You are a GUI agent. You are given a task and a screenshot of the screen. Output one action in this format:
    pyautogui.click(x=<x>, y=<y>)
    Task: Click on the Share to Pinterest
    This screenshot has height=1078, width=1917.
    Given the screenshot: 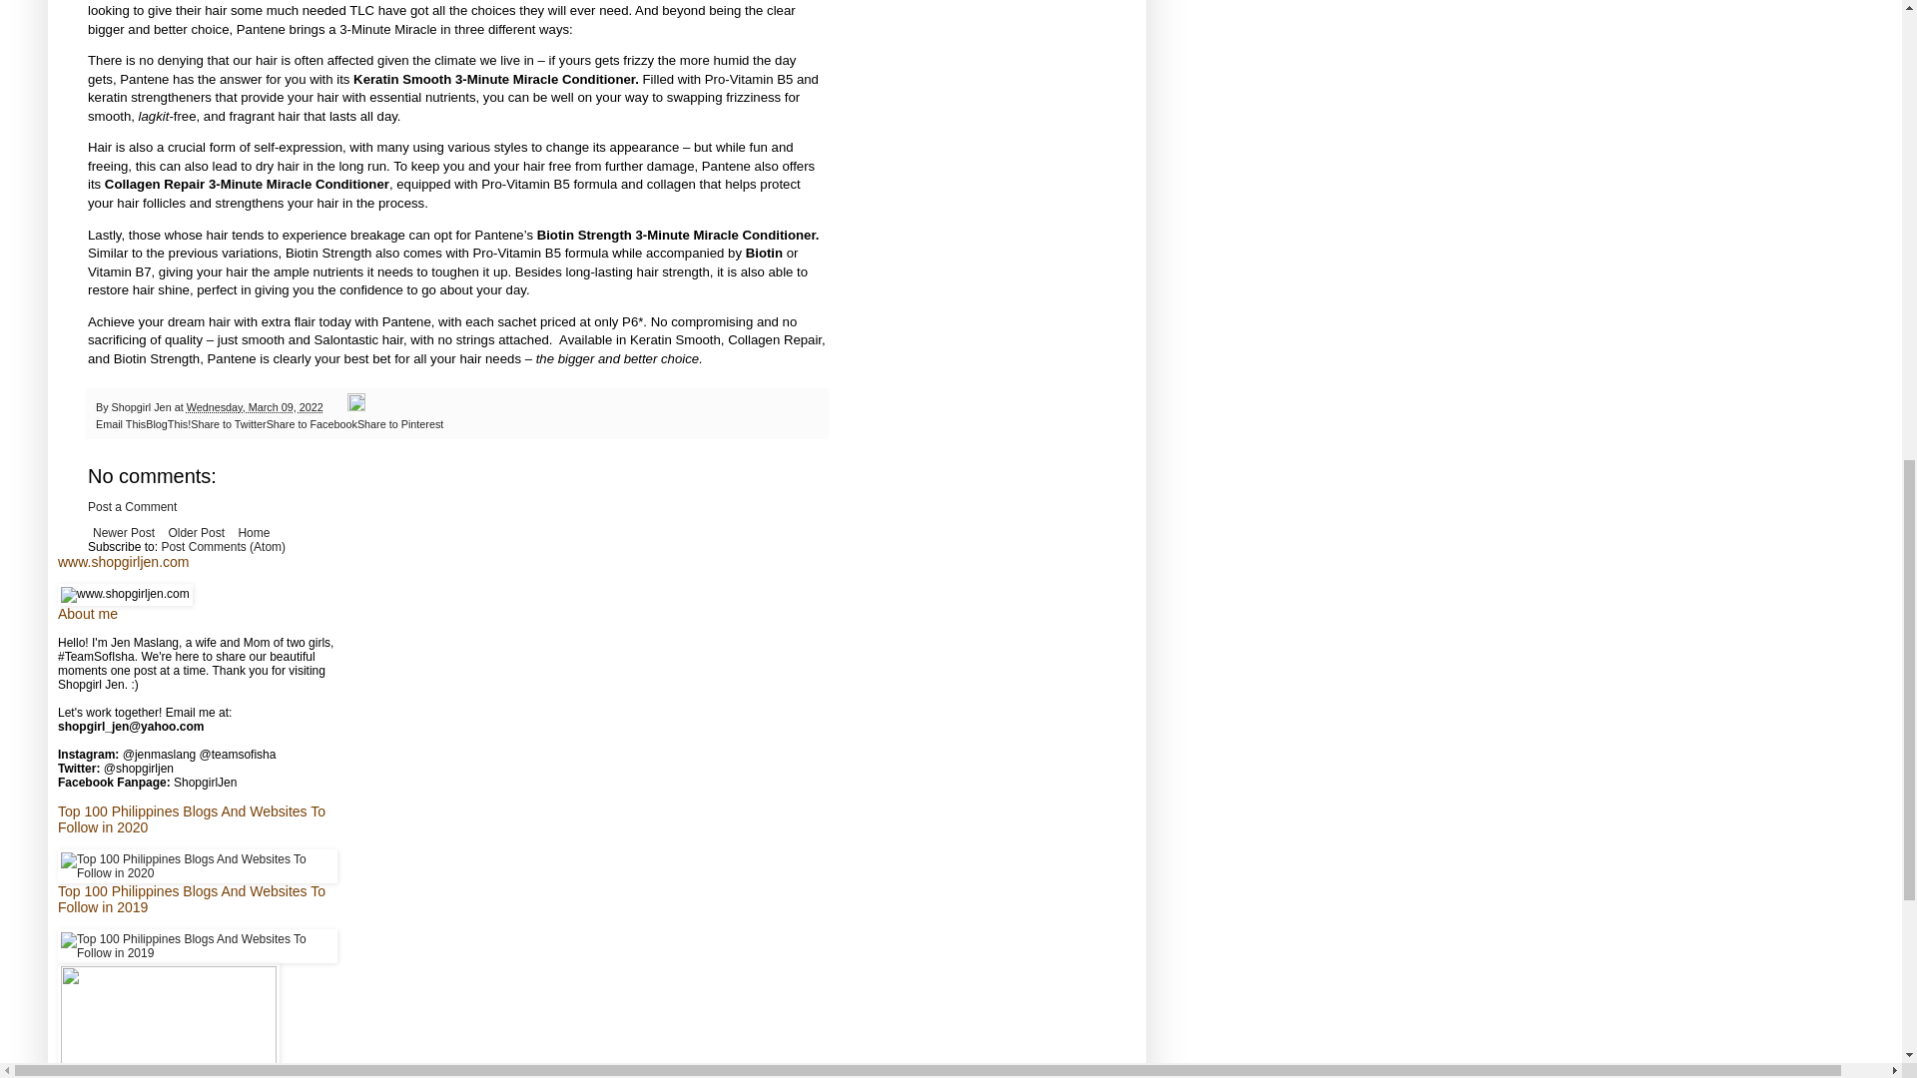 What is the action you would take?
    pyautogui.click(x=399, y=423)
    